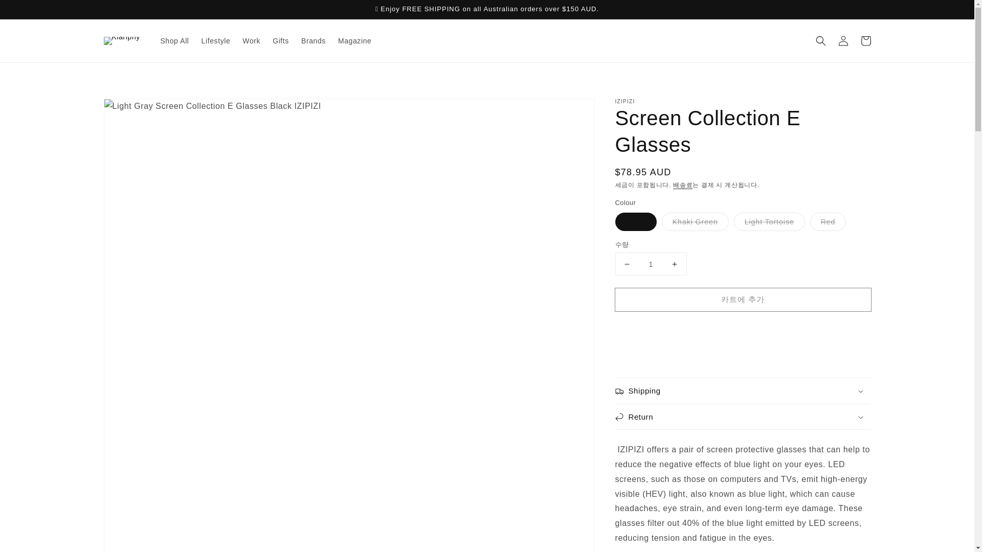 The width and height of the screenshot is (982, 552). What do you see at coordinates (174, 41) in the screenshot?
I see `Shop All` at bounding box center [174, 41].